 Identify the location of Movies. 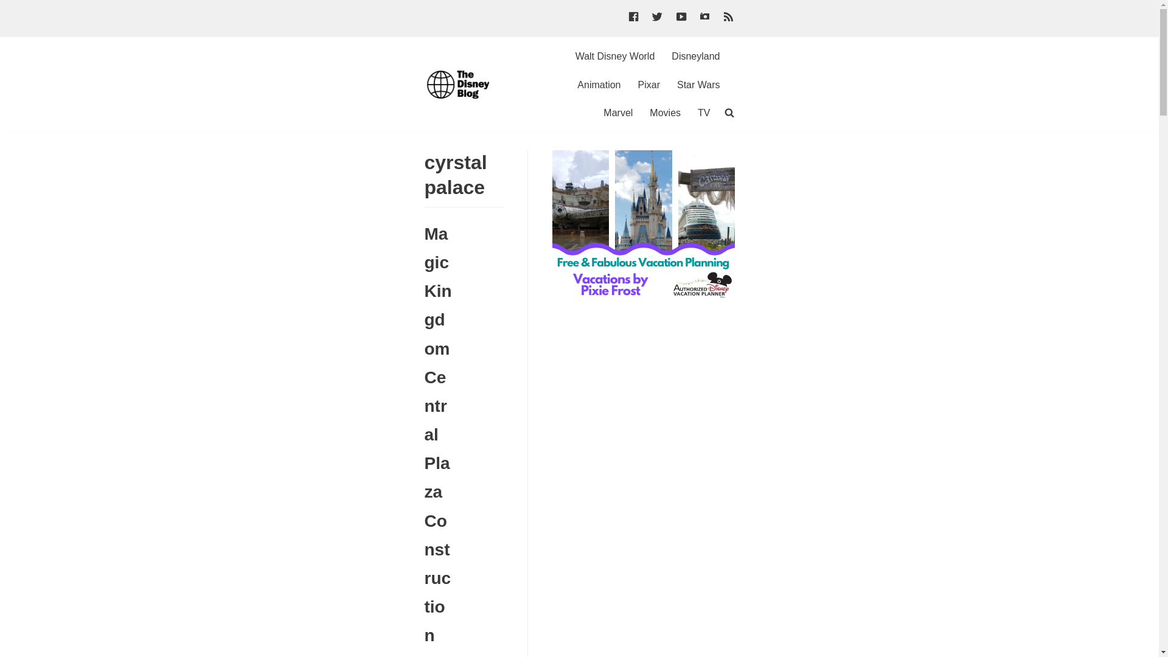
(665, 112).